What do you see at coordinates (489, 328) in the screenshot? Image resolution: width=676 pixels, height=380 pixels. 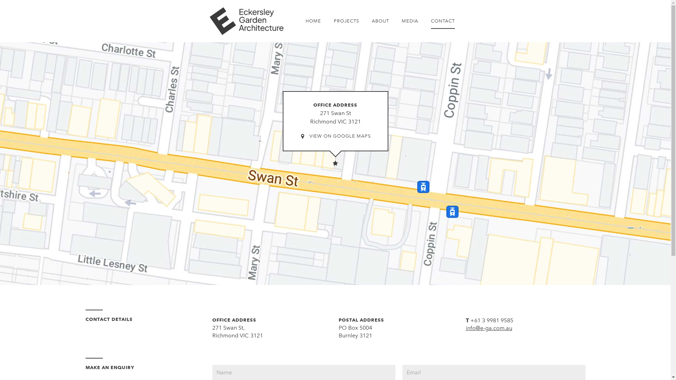 I see `info@e-ga.com.au` at bounding box center [489, 328].